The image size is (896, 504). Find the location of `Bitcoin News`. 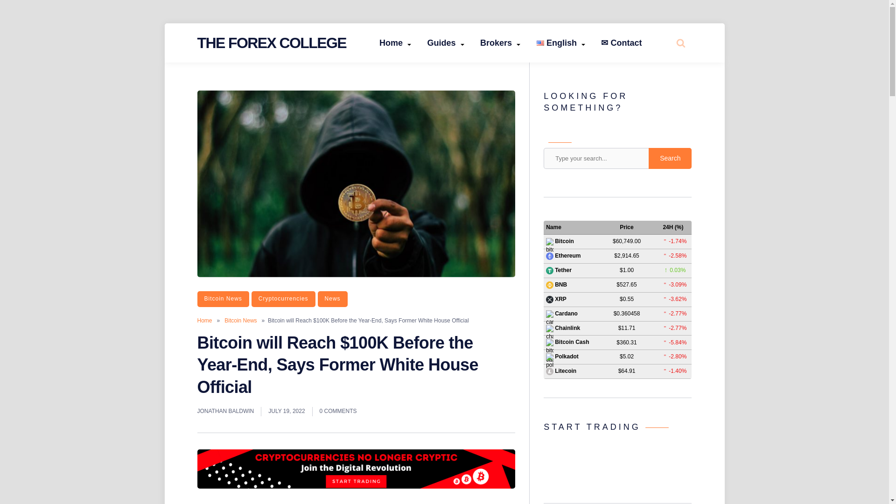

Bitcoin News is located at coordinates (240, 321).